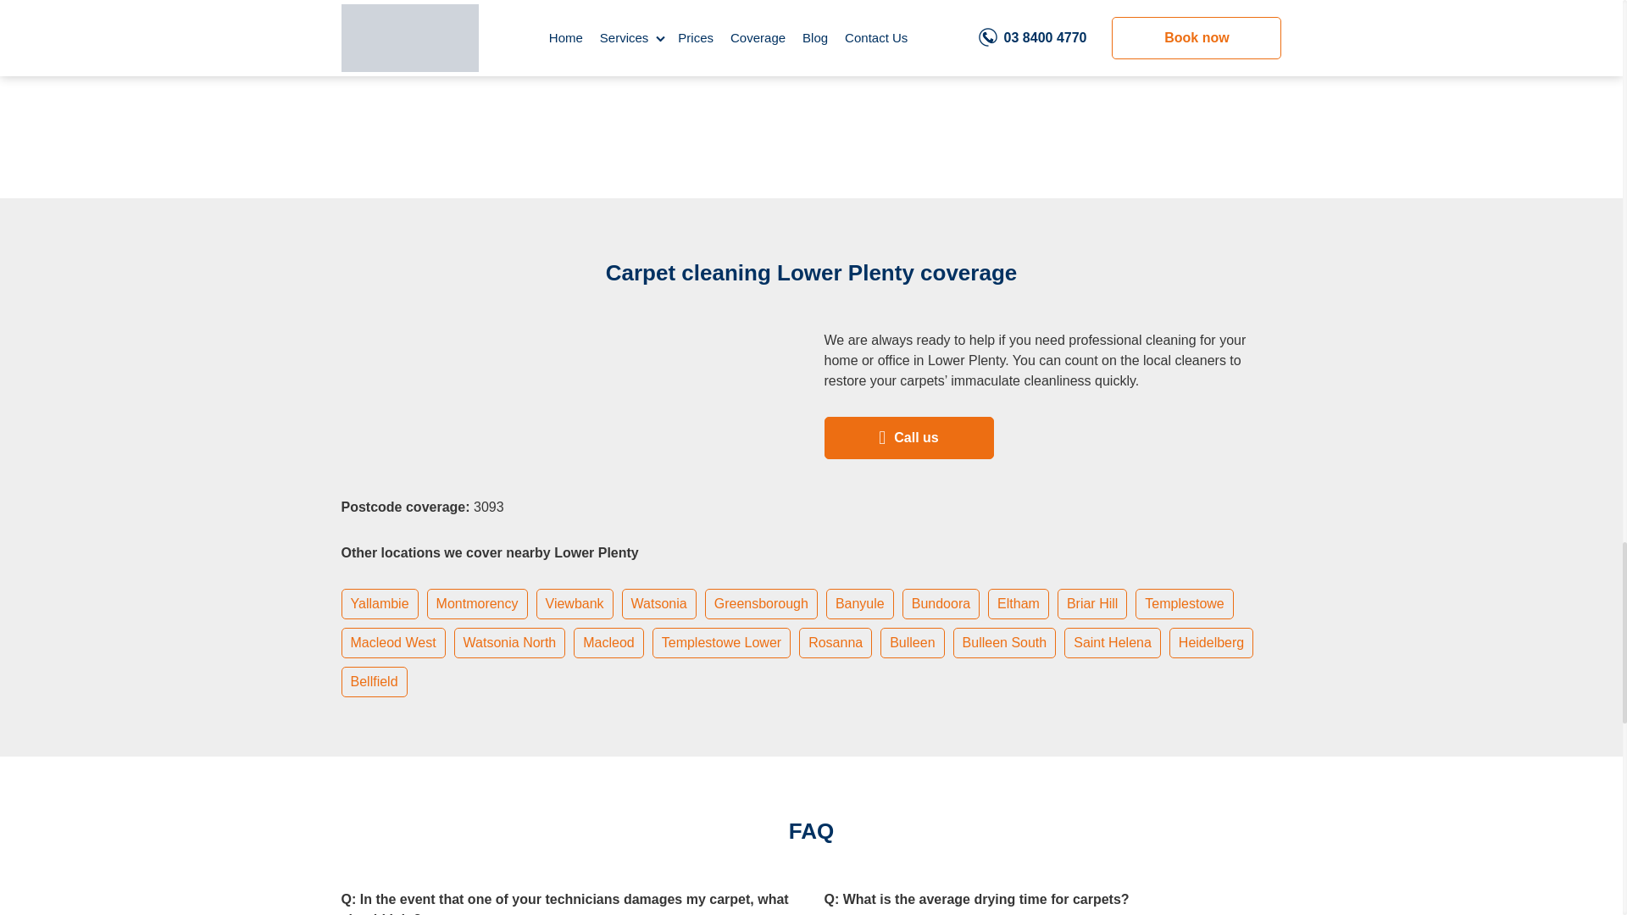  I want to click on Greensborough, so click(761, 603).